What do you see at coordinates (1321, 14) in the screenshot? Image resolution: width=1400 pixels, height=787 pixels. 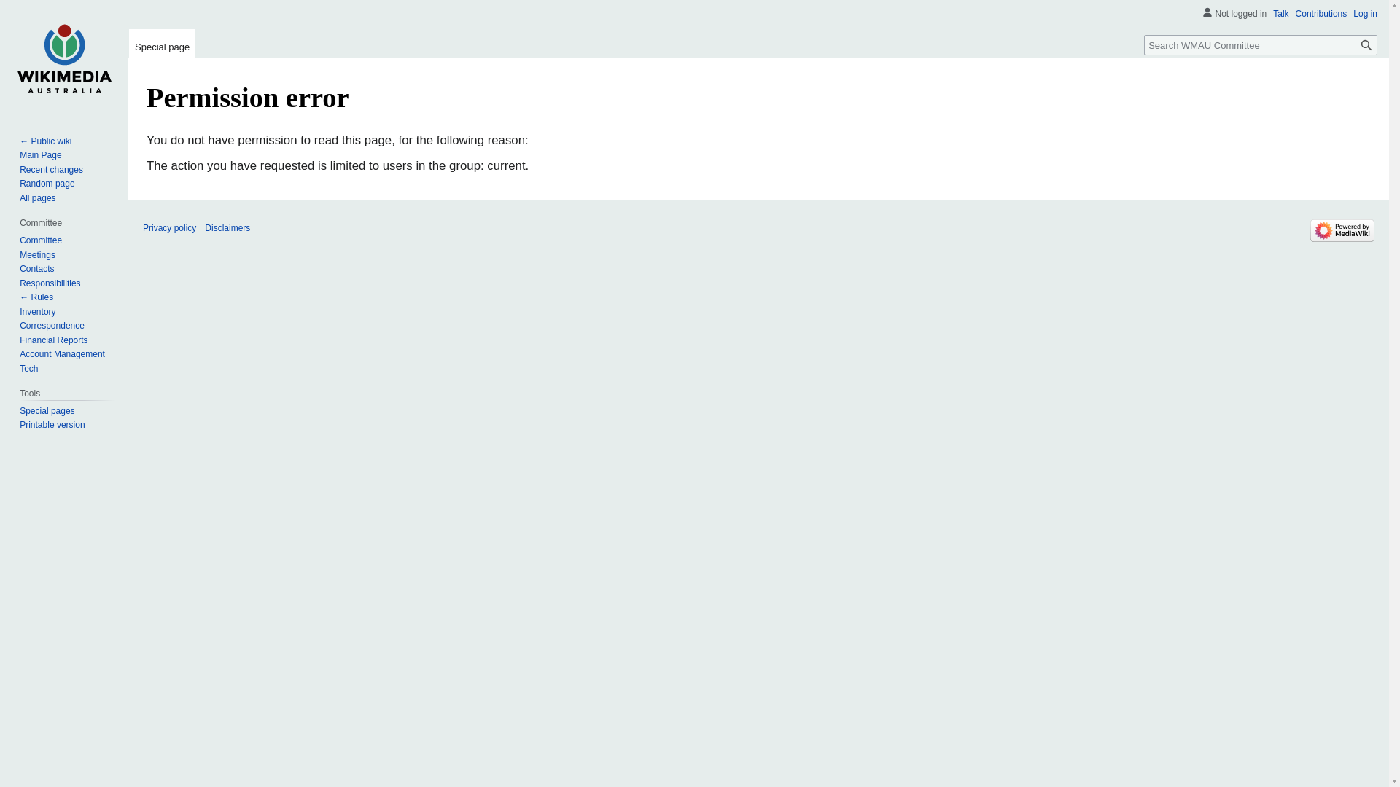 I see `Contributions` at bounding box center [1321, 14].